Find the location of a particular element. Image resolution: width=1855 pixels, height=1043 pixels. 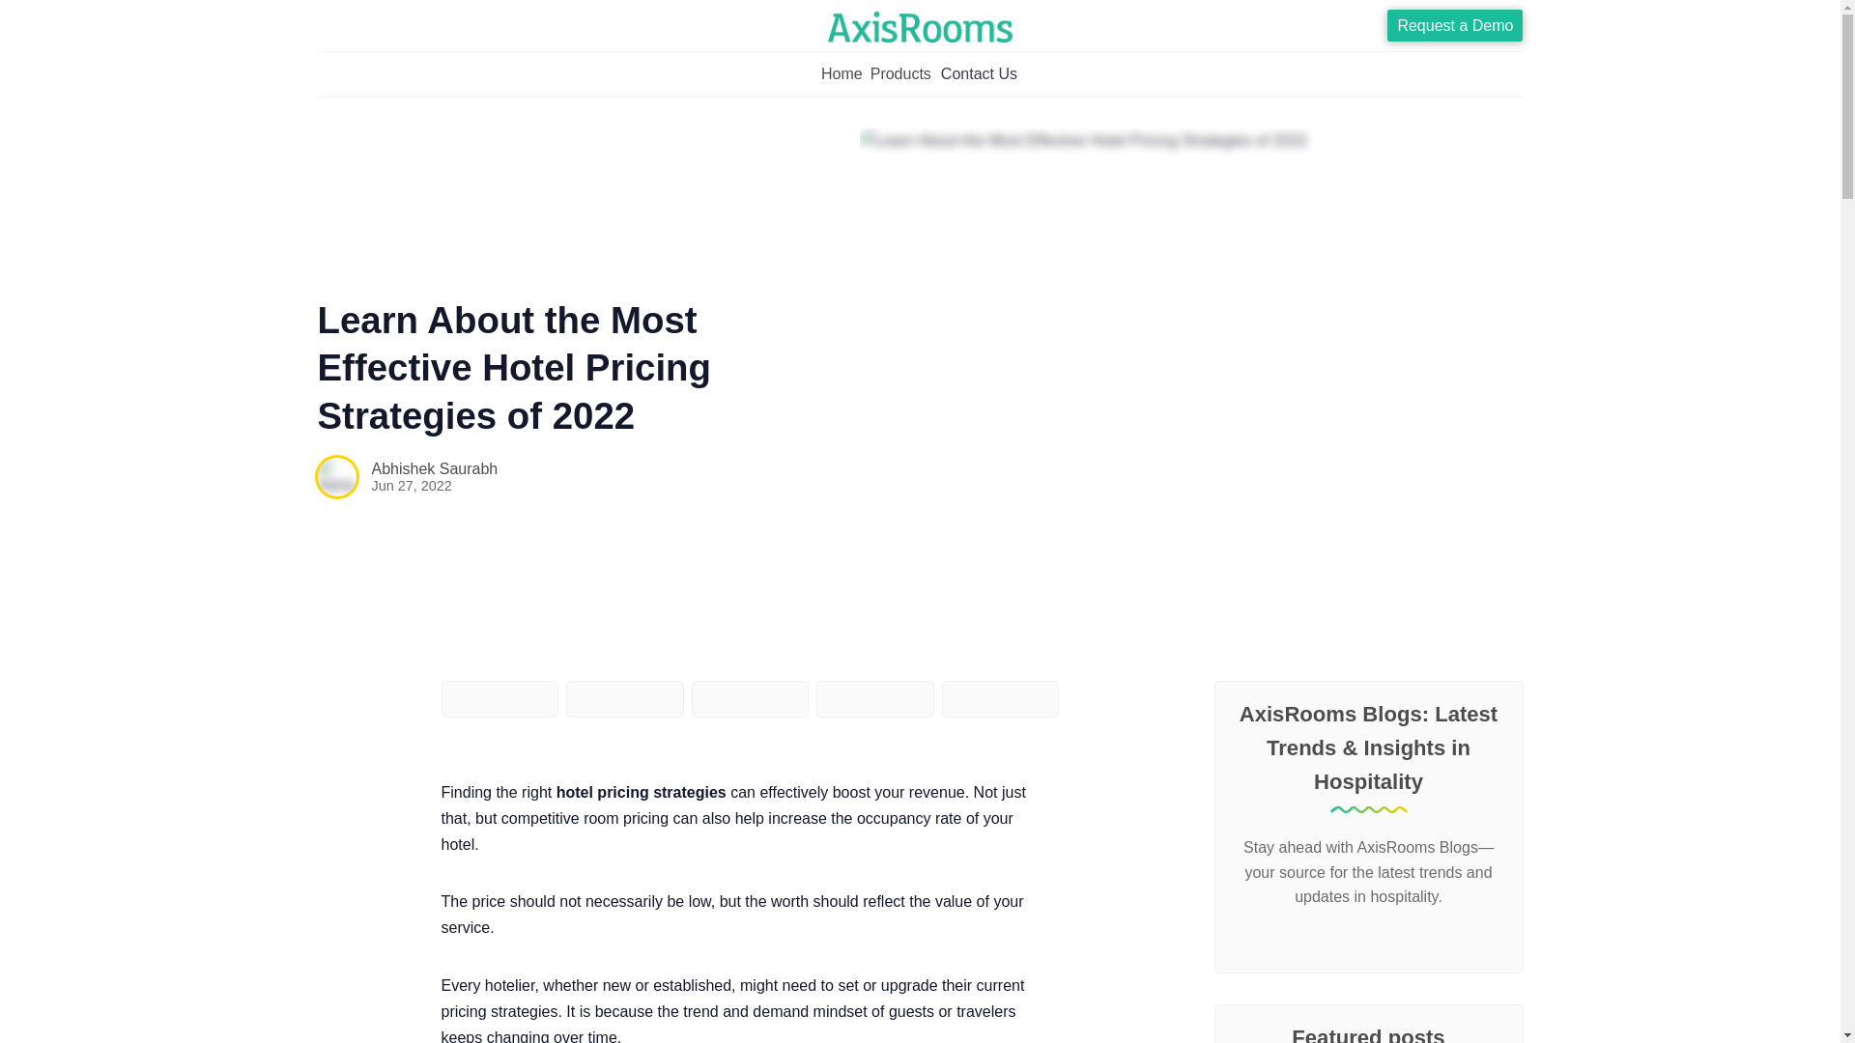

Products is located at coordinates (900, 73).